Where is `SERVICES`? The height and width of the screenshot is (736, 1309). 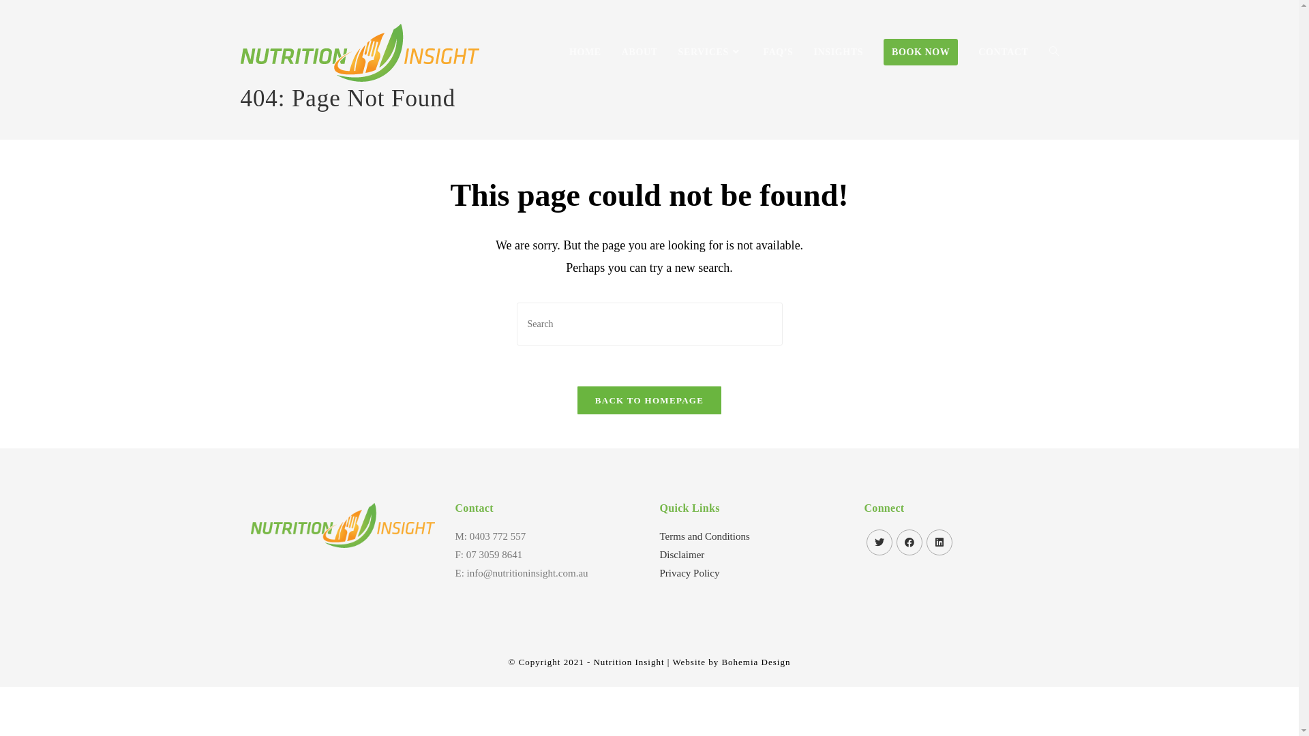
SERVICES is located at coordinates (710, 52).